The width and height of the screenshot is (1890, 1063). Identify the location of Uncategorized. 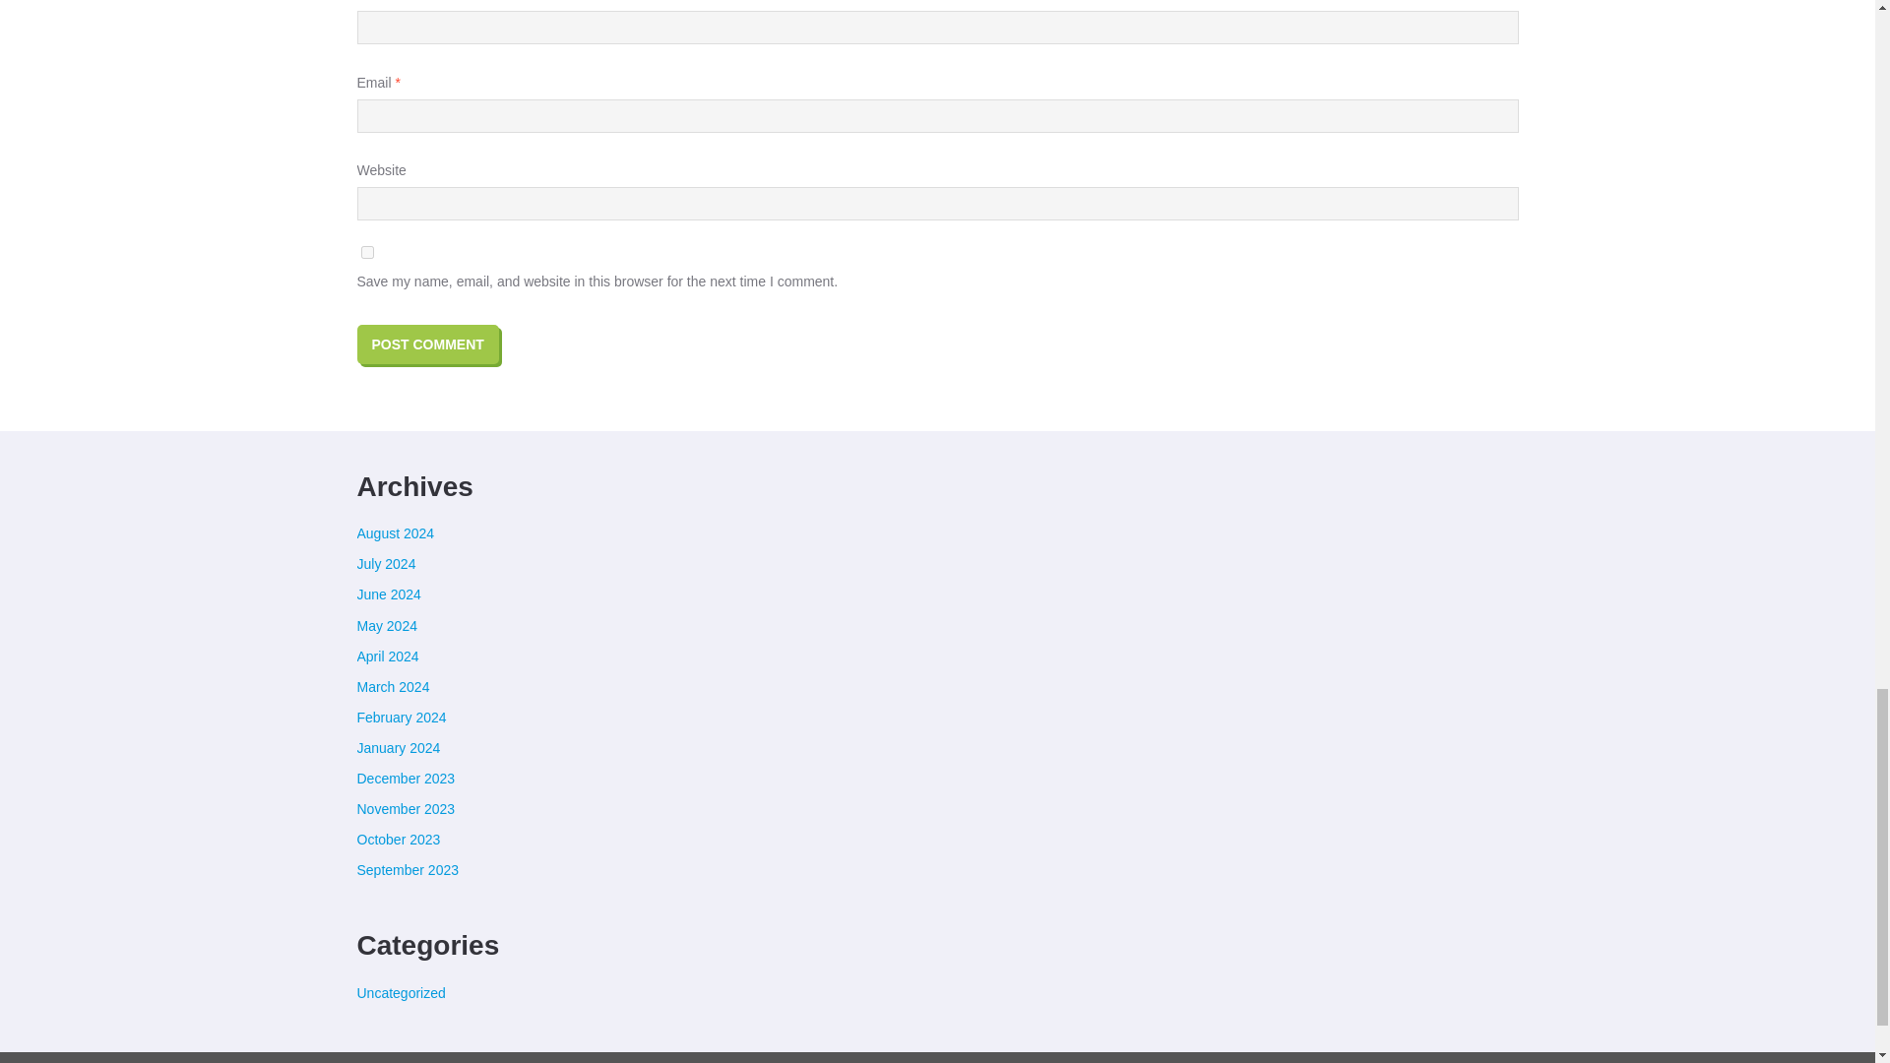
(400, 993).